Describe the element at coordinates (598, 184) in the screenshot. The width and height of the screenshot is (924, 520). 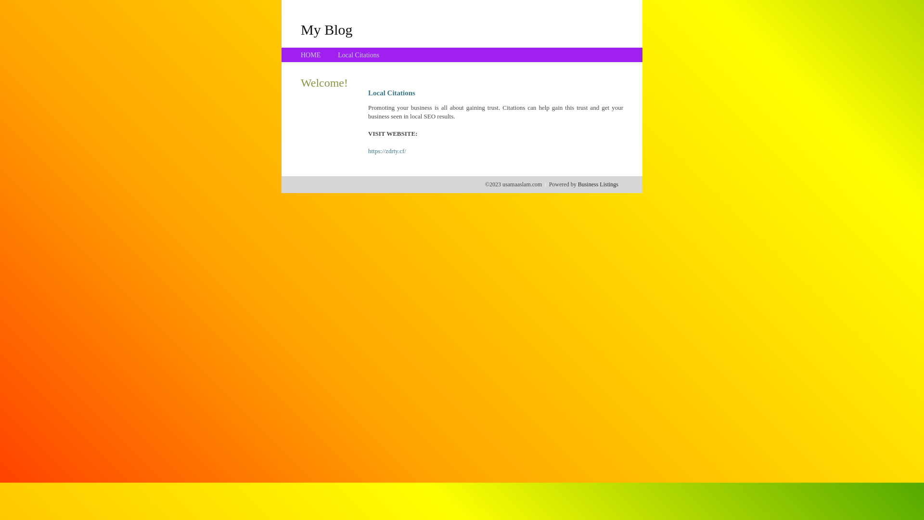
I see `Business Listings` at that location.